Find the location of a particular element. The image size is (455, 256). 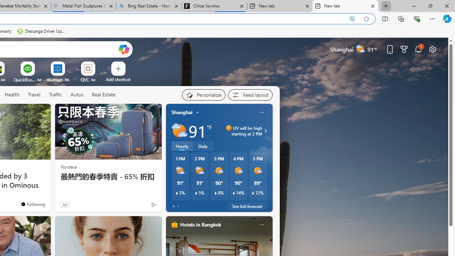

Autos is located at coordinates (77, 95).